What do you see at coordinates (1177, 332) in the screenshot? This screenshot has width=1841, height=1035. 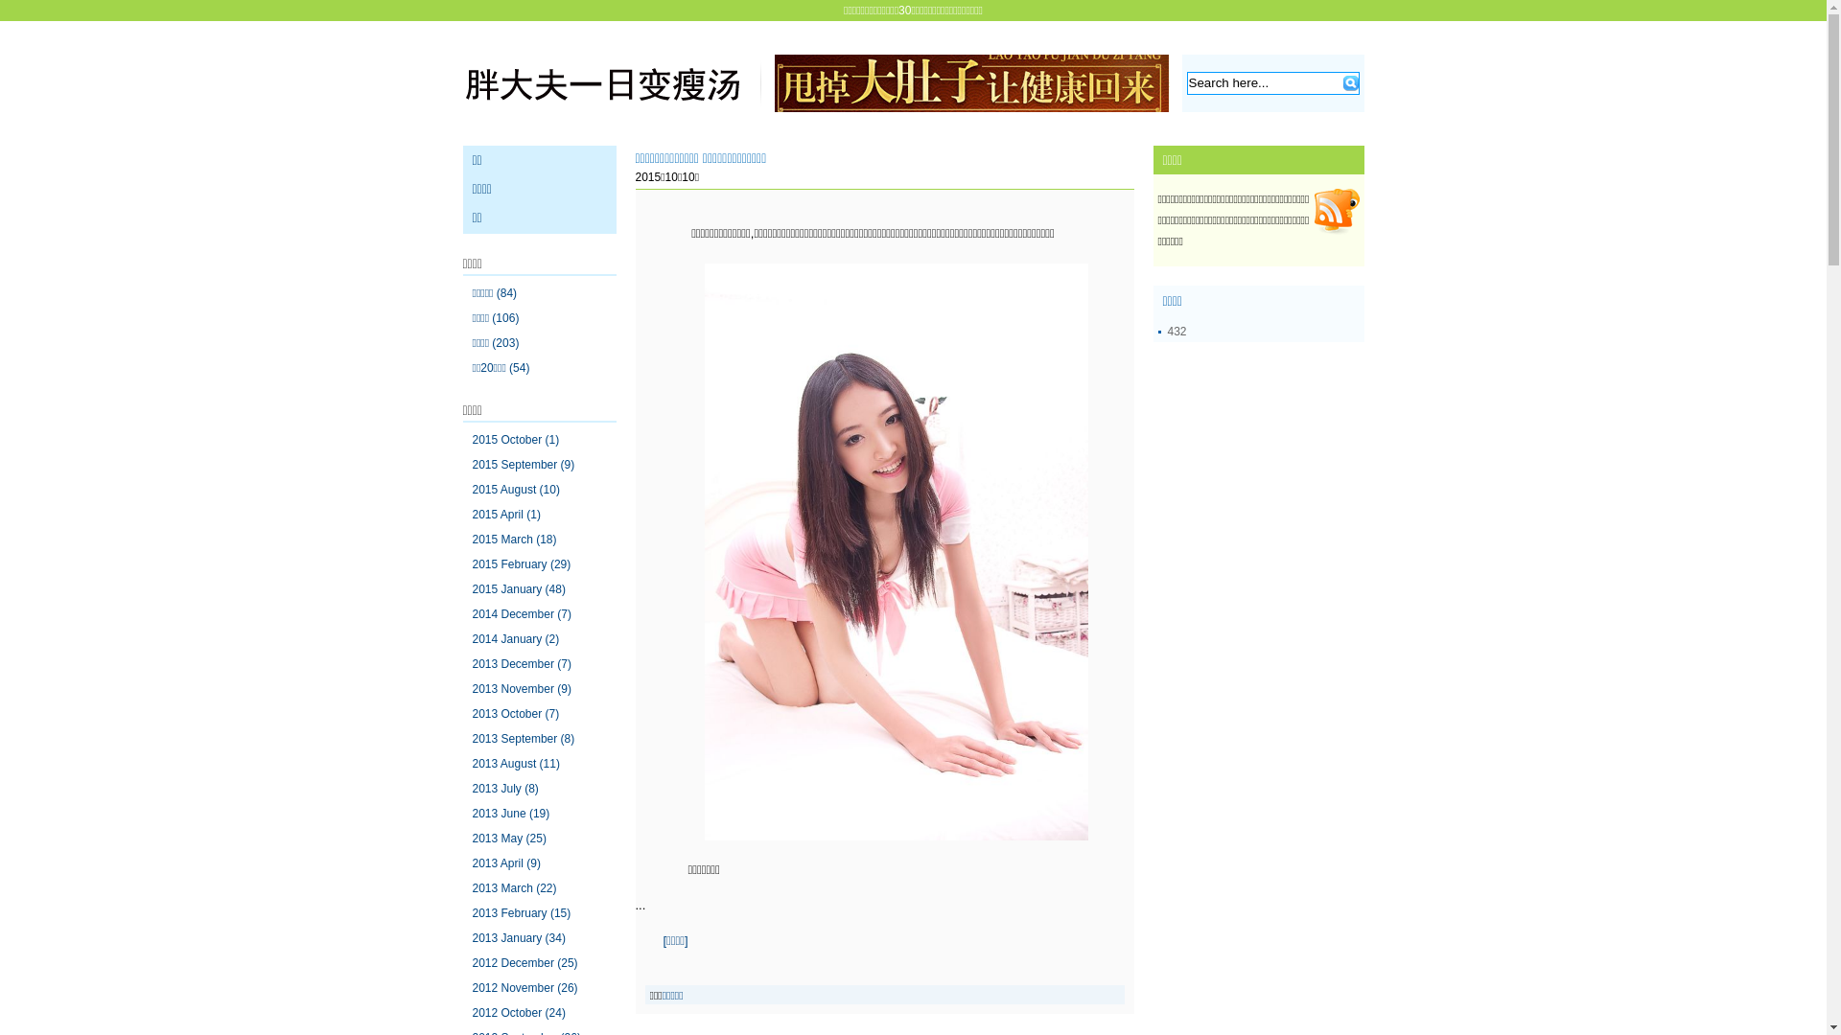 I see `432` at bounding box center [1177, 332].